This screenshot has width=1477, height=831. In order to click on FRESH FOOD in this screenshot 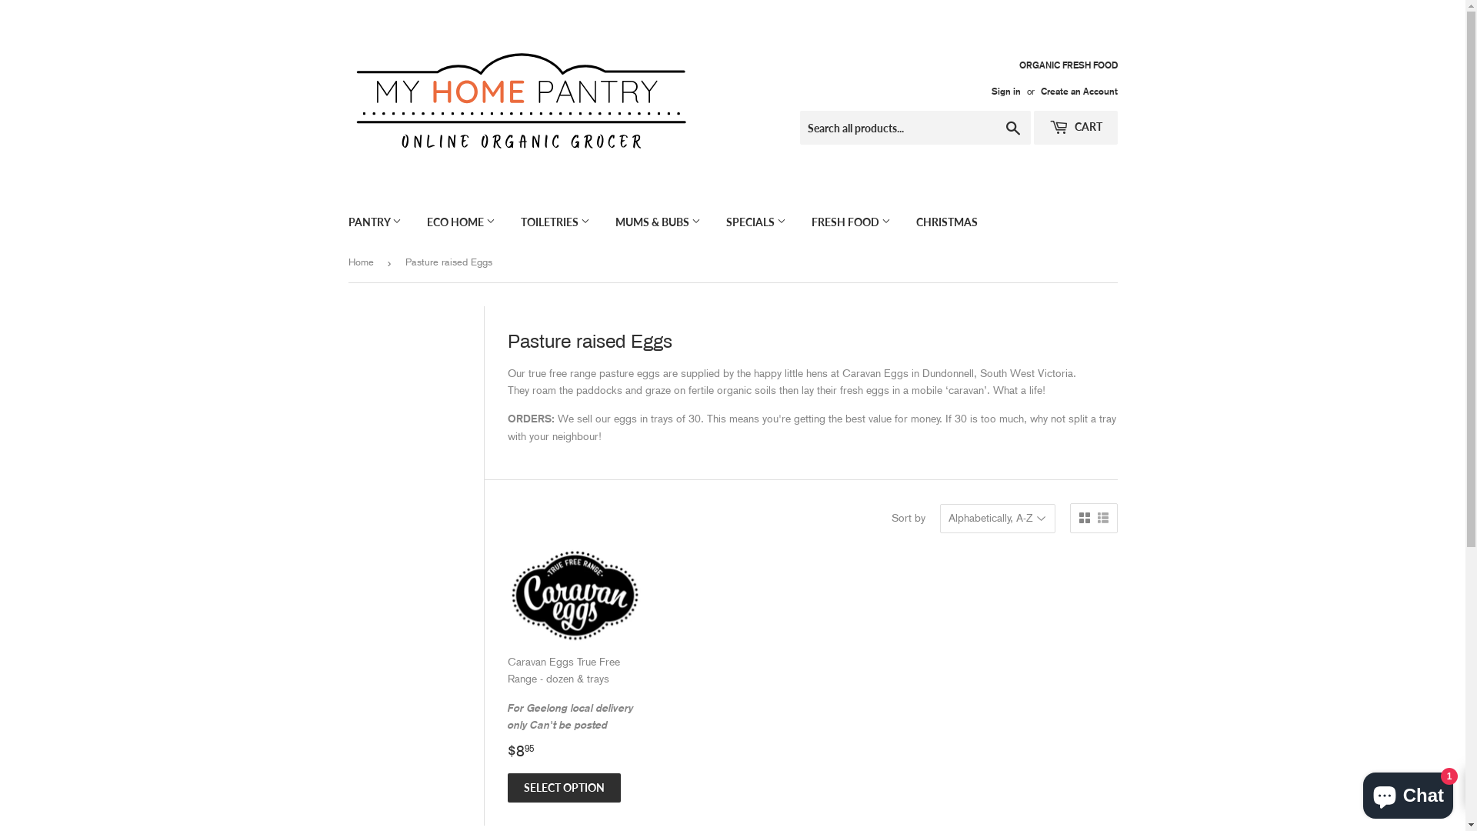, I will do `click(851, 222)`.